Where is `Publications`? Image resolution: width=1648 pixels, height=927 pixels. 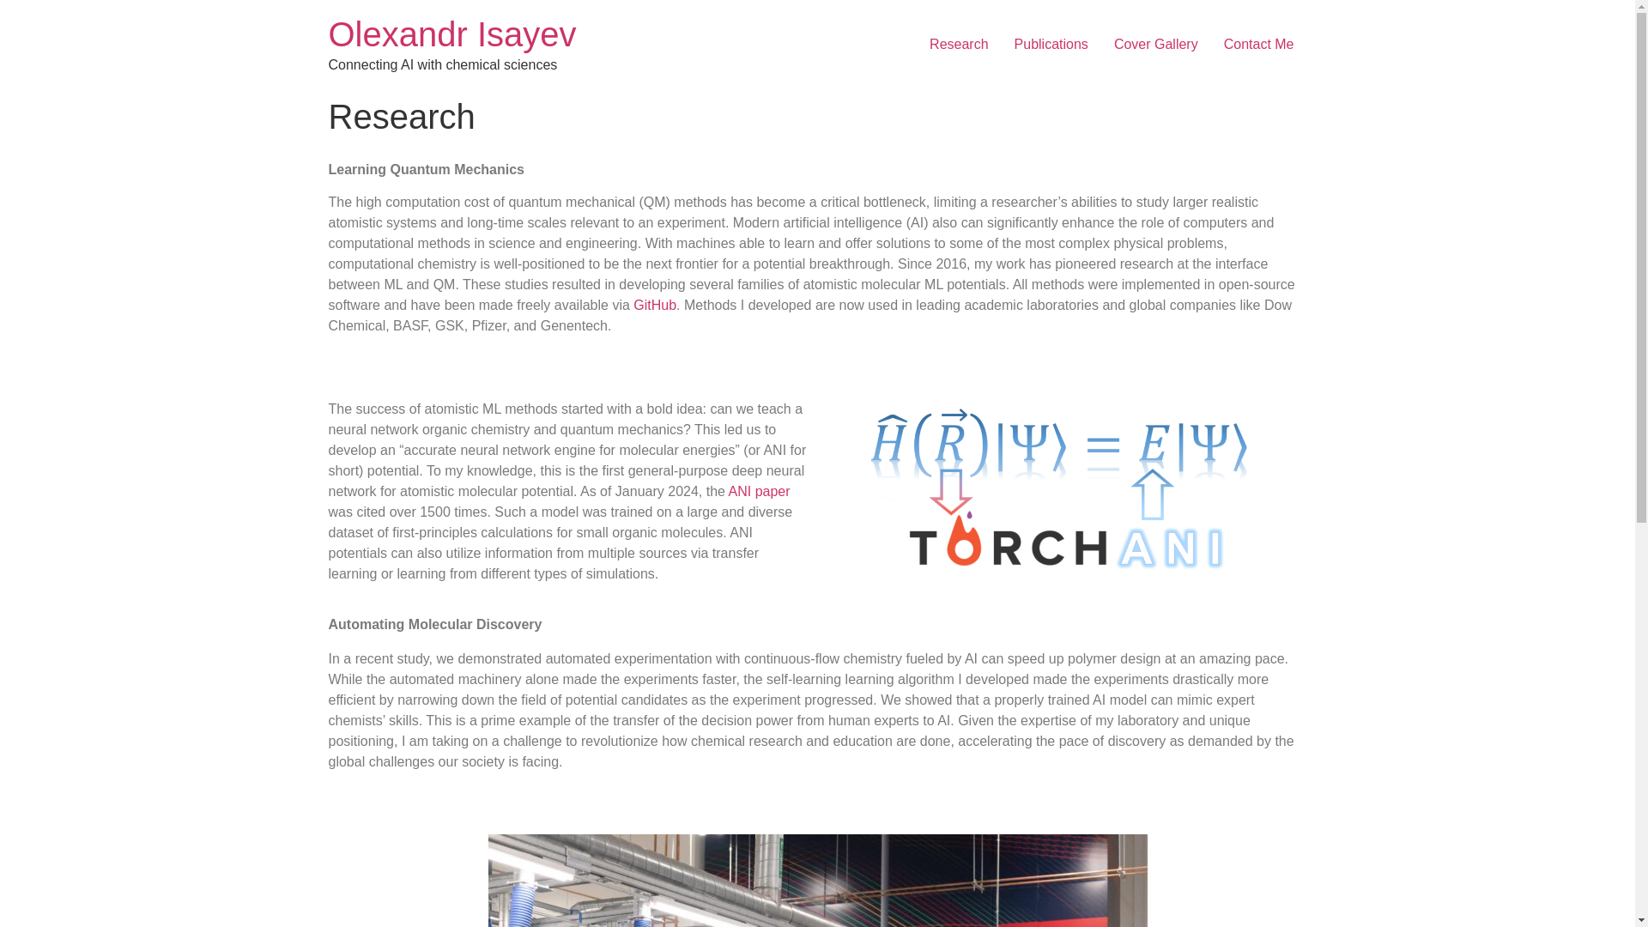
Publications is located at coordinates (1051, 45).